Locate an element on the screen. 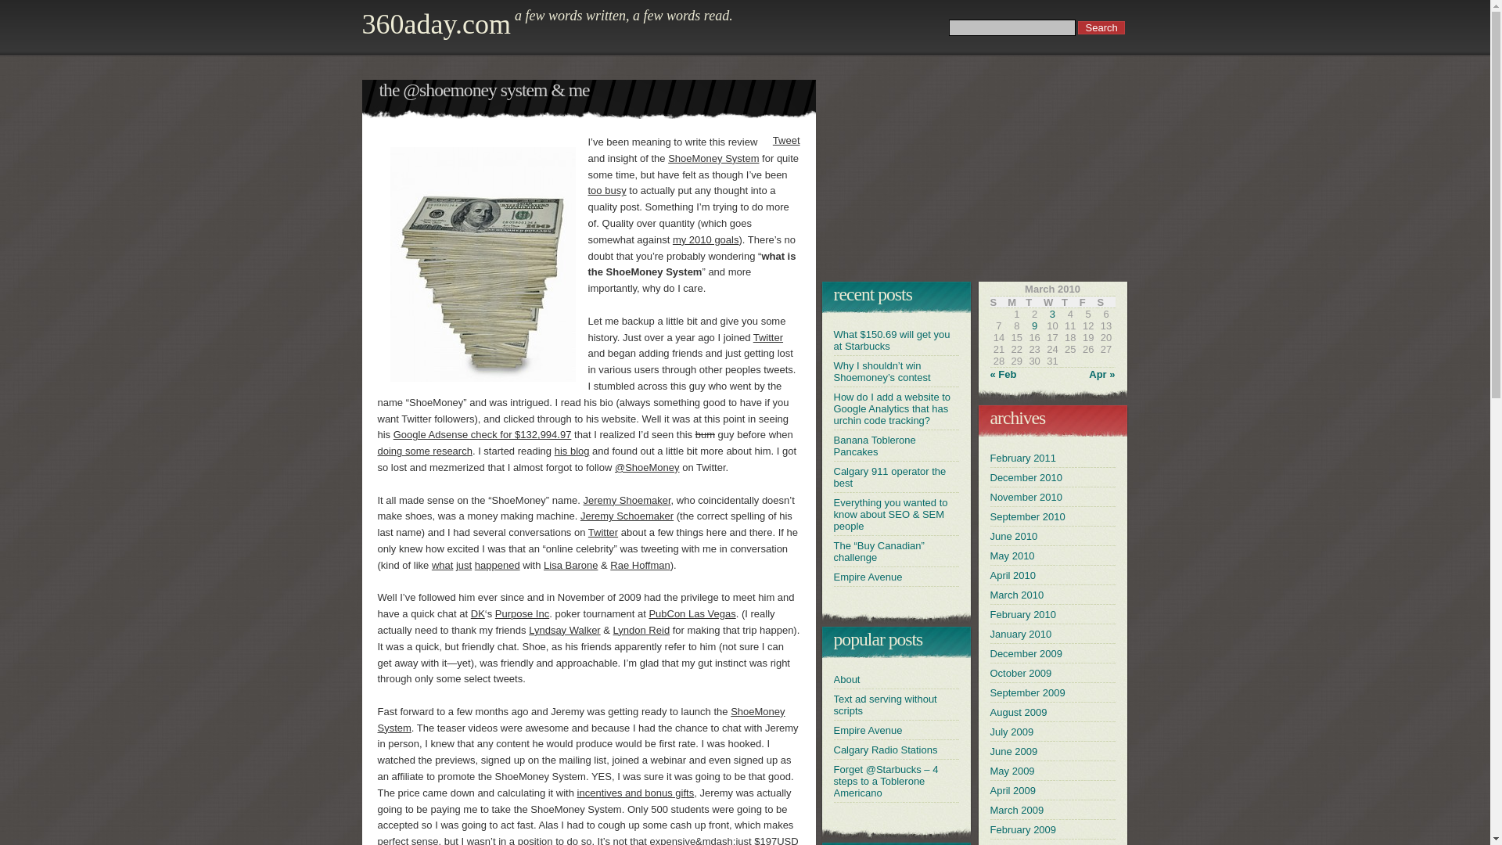 This screenshot has height=845, width=1502. February 2011 is located at coordinates (1023, 458).